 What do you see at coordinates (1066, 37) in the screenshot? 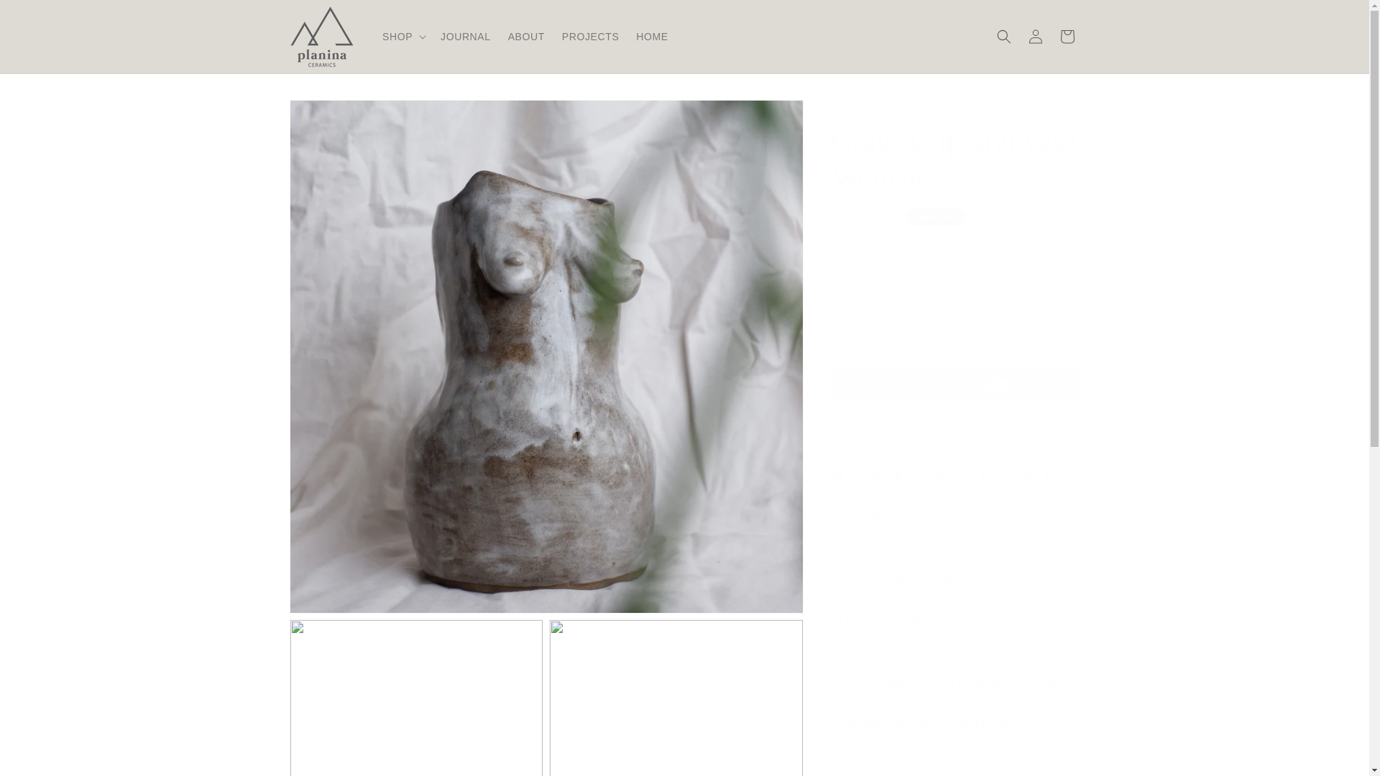
I see `Cart` at bounding box center [1066, 37].